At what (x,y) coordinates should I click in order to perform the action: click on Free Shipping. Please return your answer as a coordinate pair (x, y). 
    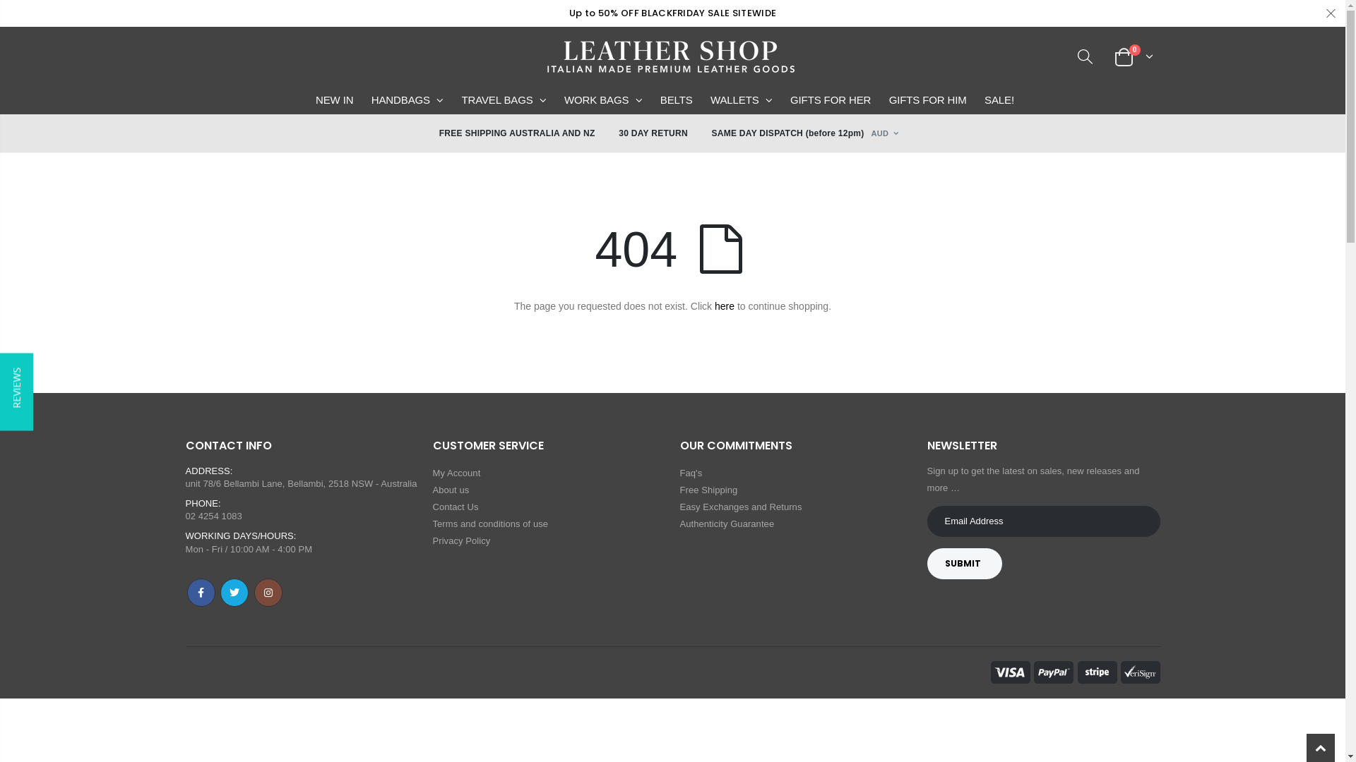
    Looking at the image, I should click on (708, 490).